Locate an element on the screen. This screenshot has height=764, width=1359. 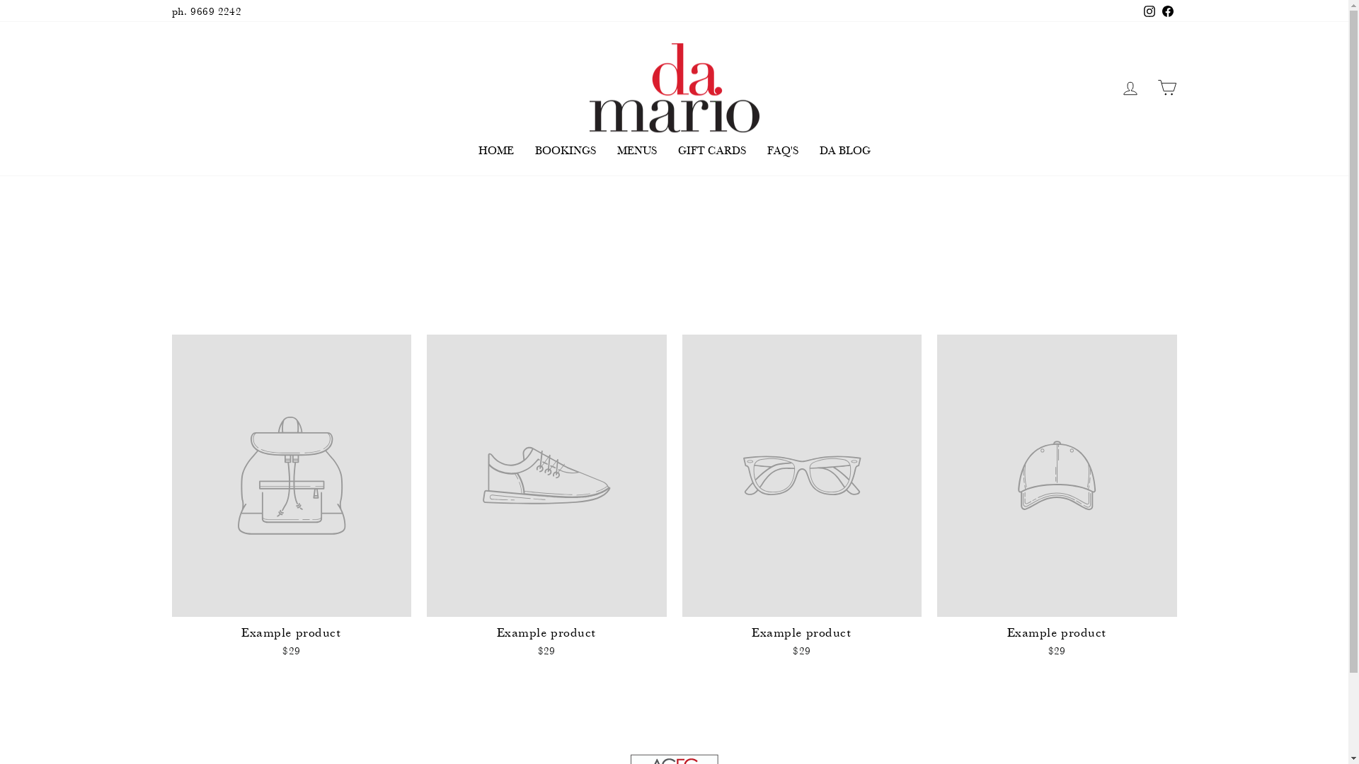
Example product
$29 is located at coordinates (546, 498).